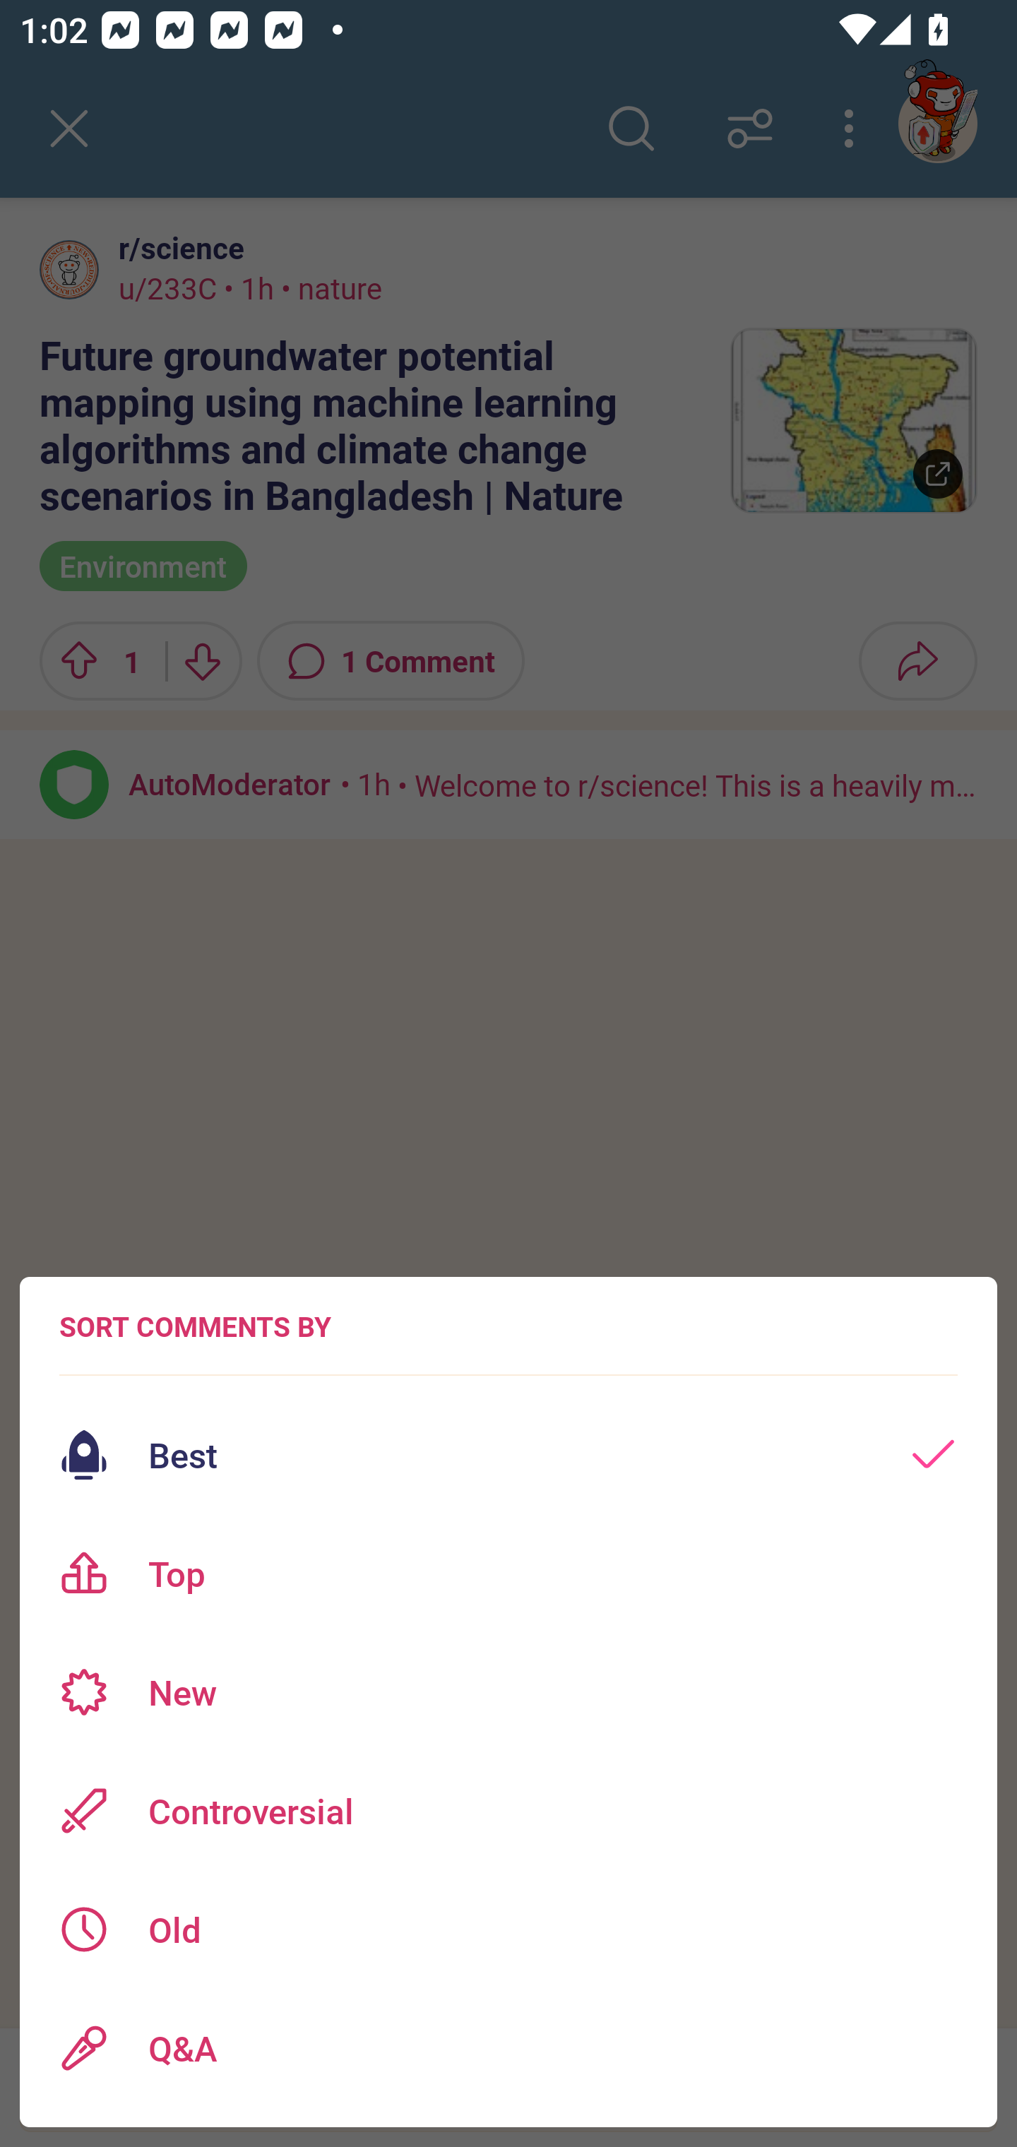 The height and width of the screenshot is (2147, 1017). Describe the element at coordinates (509, 2048) in the screenshot. I see `Q&A` at that location.